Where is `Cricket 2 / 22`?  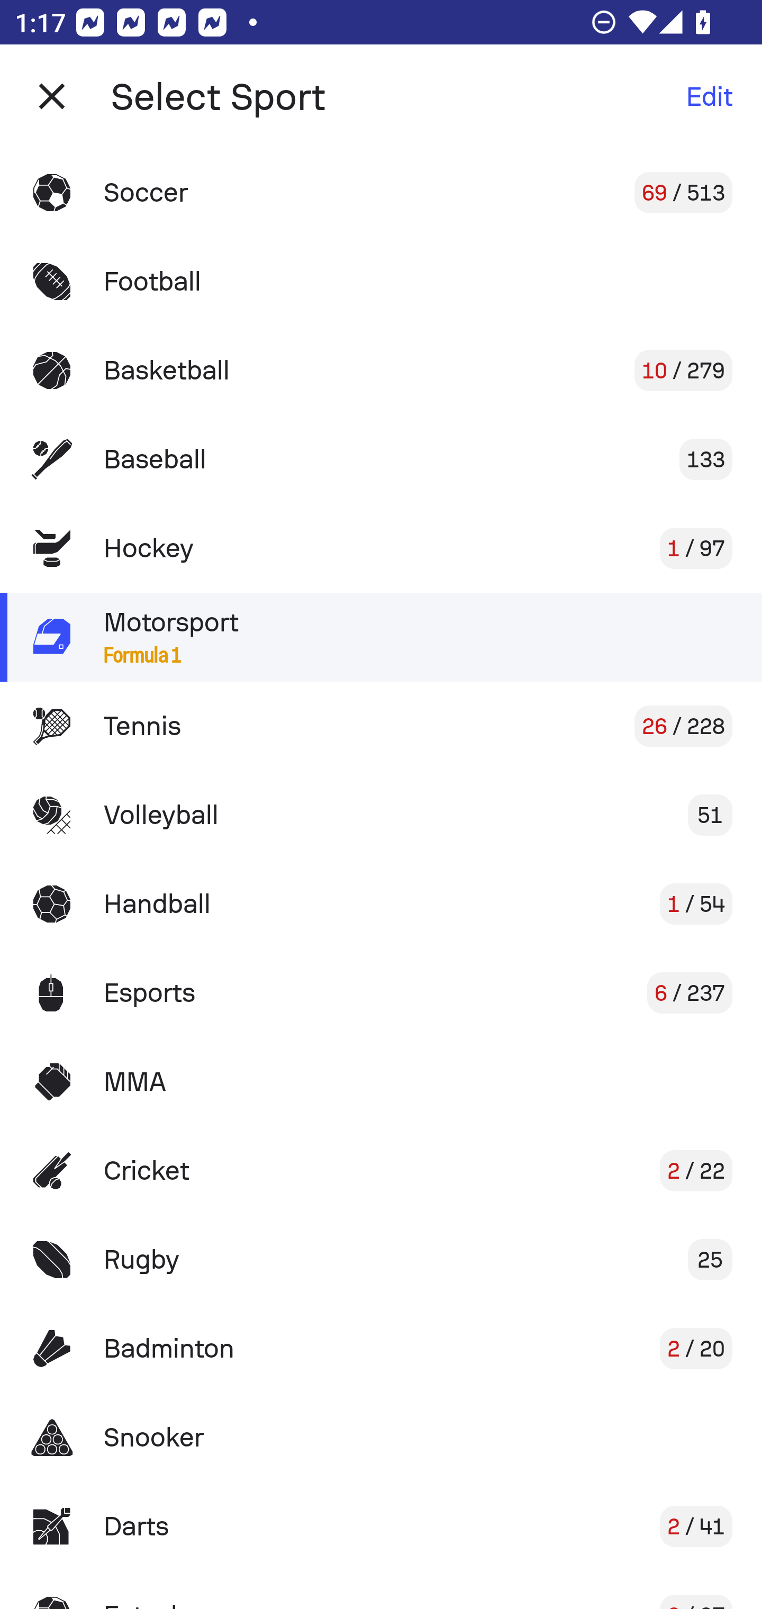
Cricket 2 / 22 is located at coordinates (381, 1171).